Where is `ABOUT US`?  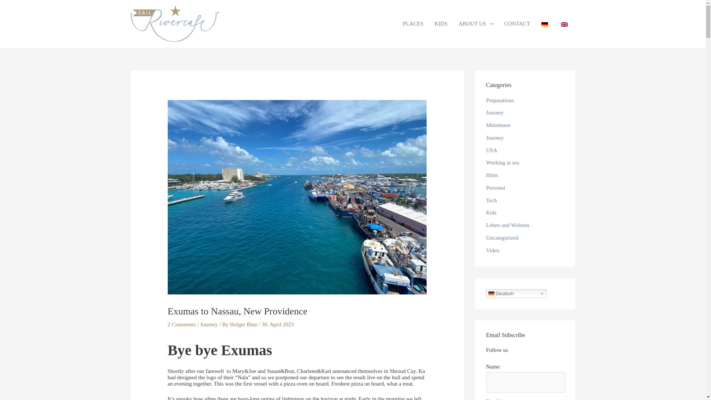 ABOUT US is located at coordinates (476, 24).